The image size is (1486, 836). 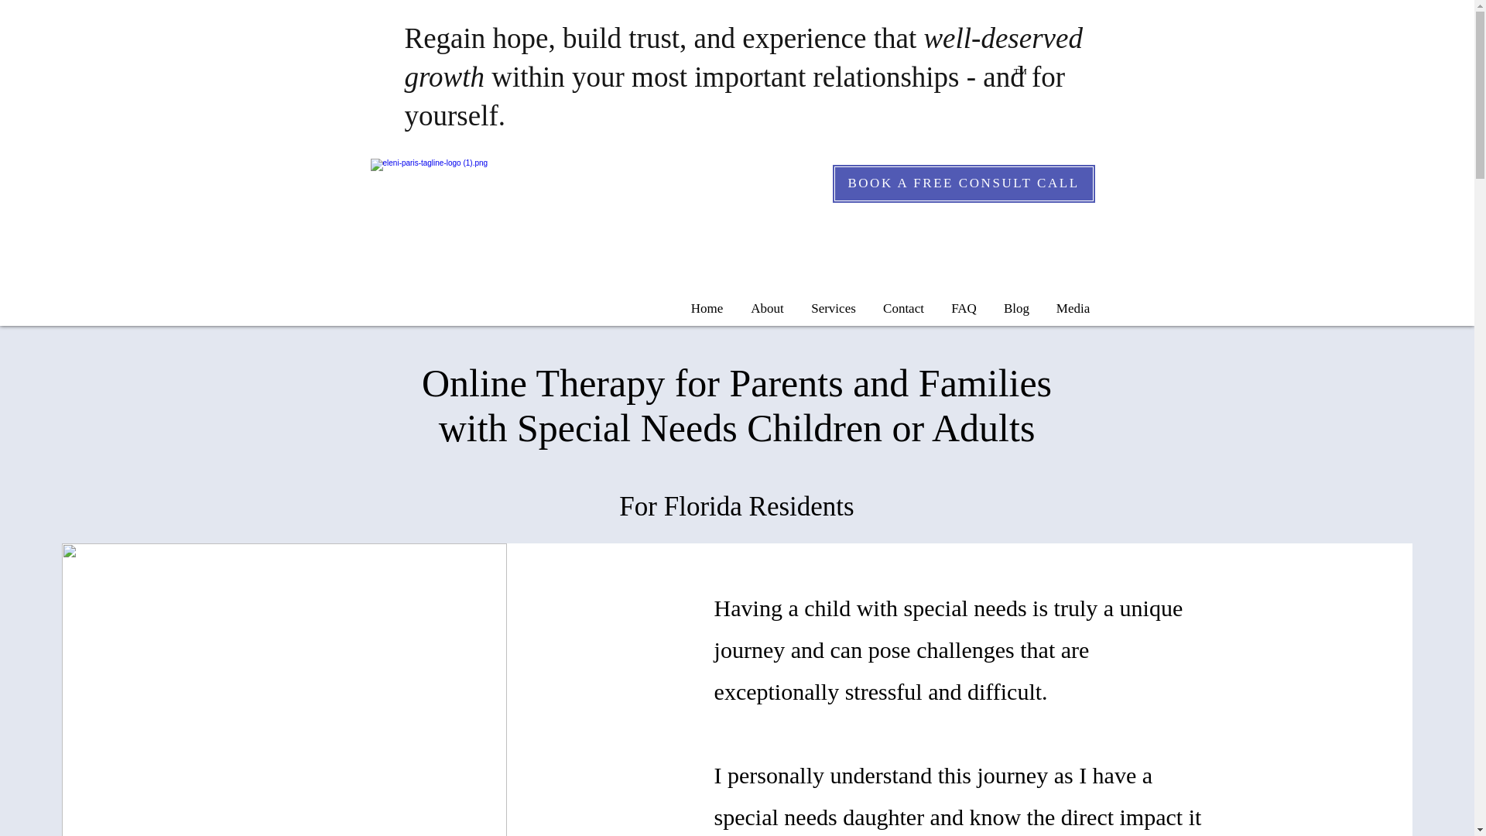 What do you see at coordinates (964, 308) in the screenshot?
I see `FAQ` at bounding box center [964, 308].